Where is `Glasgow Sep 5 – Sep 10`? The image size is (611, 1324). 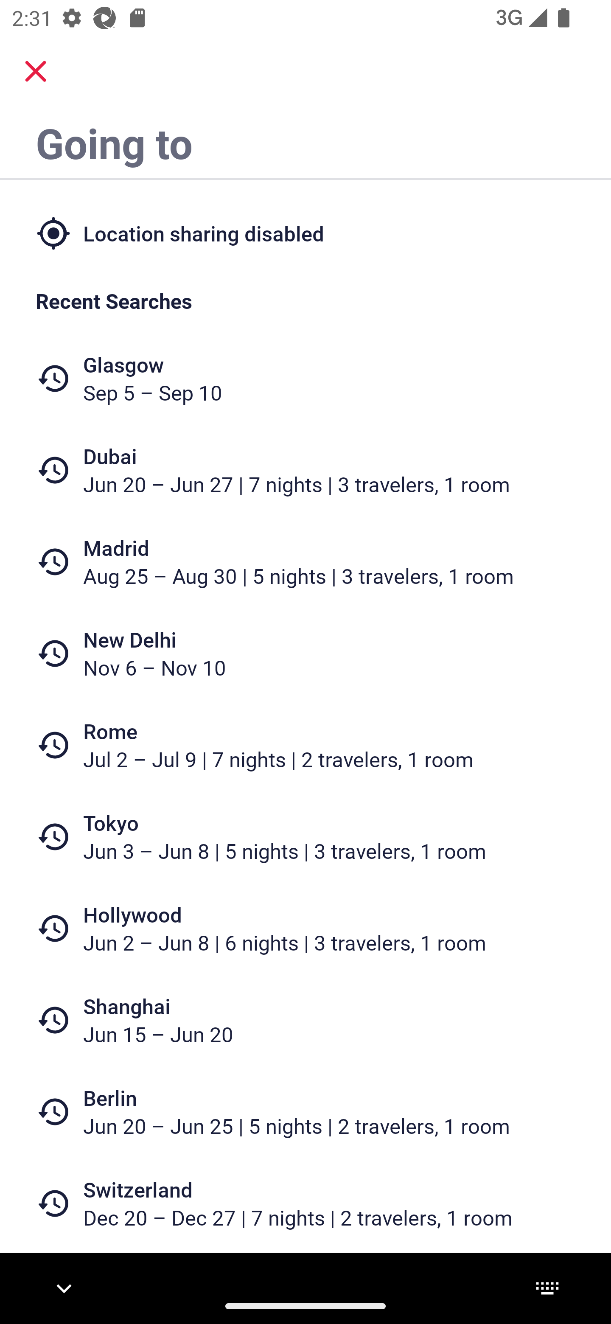
Glasgow Sep 5 – Sep 10 is located at coordinates (305, 379).